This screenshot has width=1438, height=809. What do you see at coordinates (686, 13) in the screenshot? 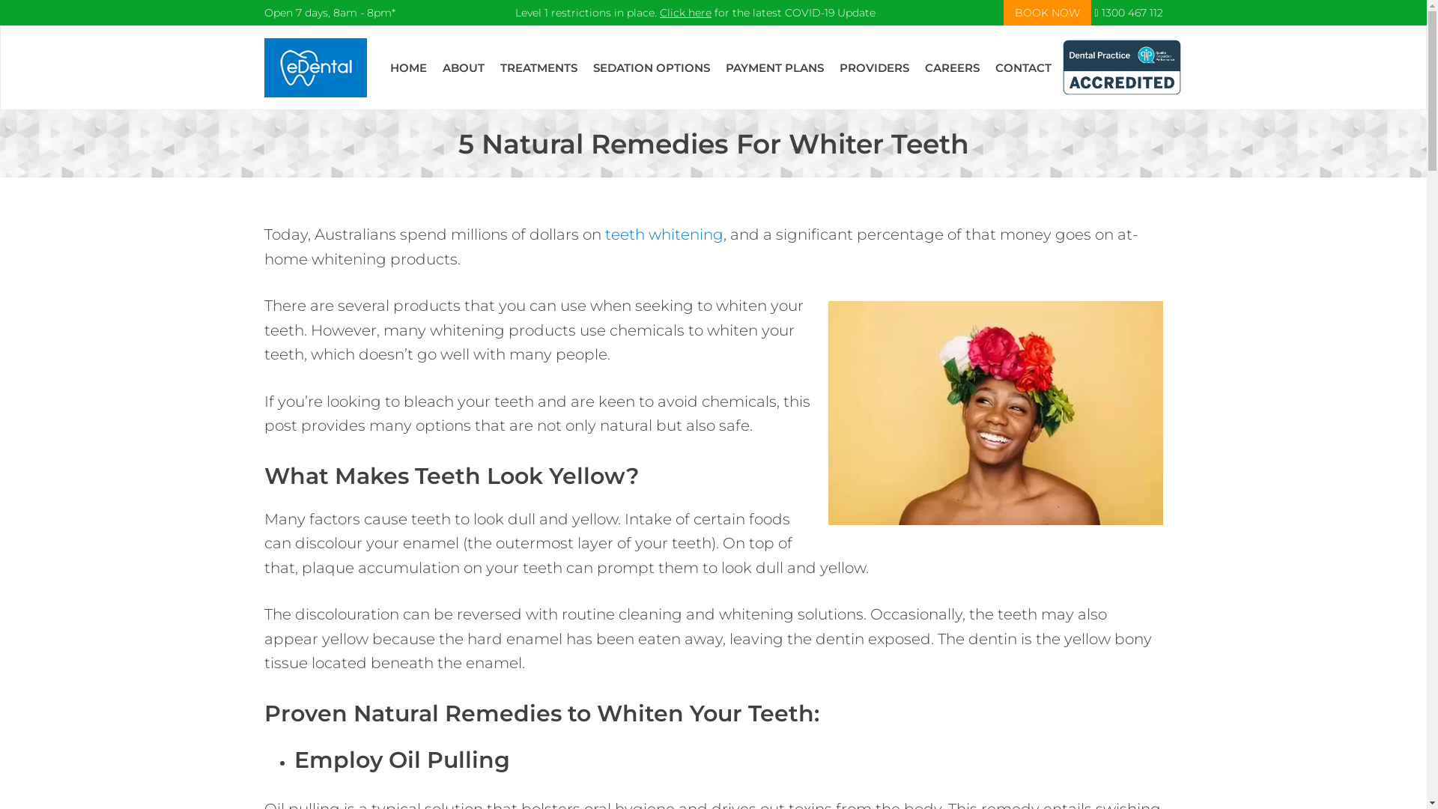
I see `Click here` at bounding box center [686, 13].